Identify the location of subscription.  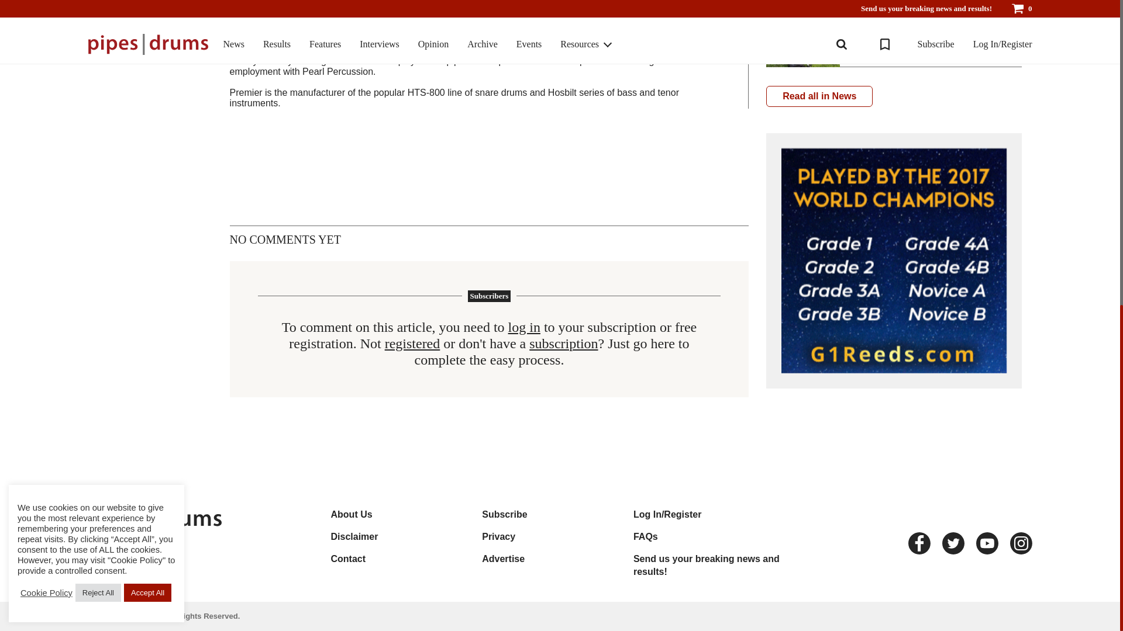
(563, 344).